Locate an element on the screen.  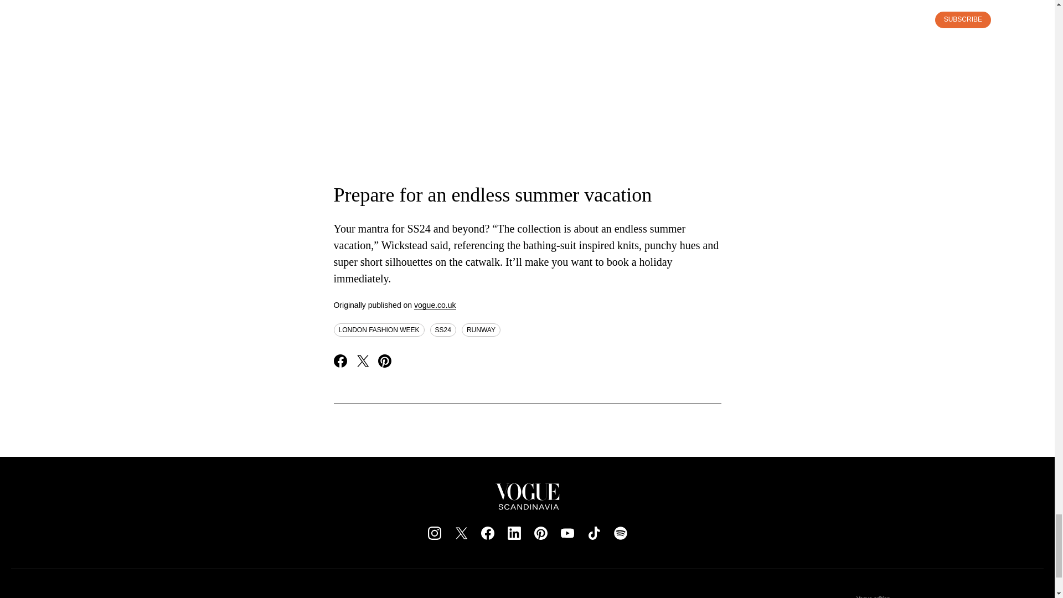
RUNWAY is located at coordinates (481, 330).